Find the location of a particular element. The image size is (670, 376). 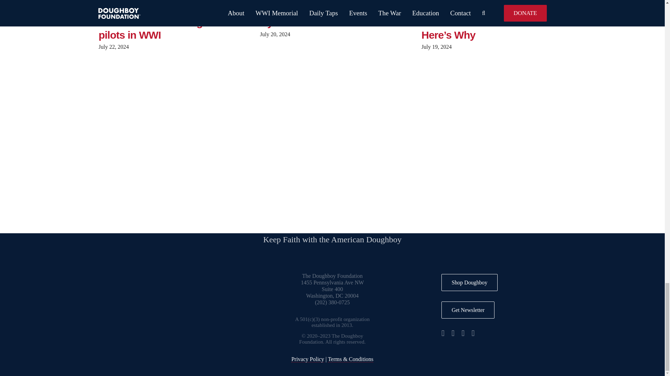

A Piece of WWI History Rests By a Resort Pool in Dallas is located at coordinates (329, 15).